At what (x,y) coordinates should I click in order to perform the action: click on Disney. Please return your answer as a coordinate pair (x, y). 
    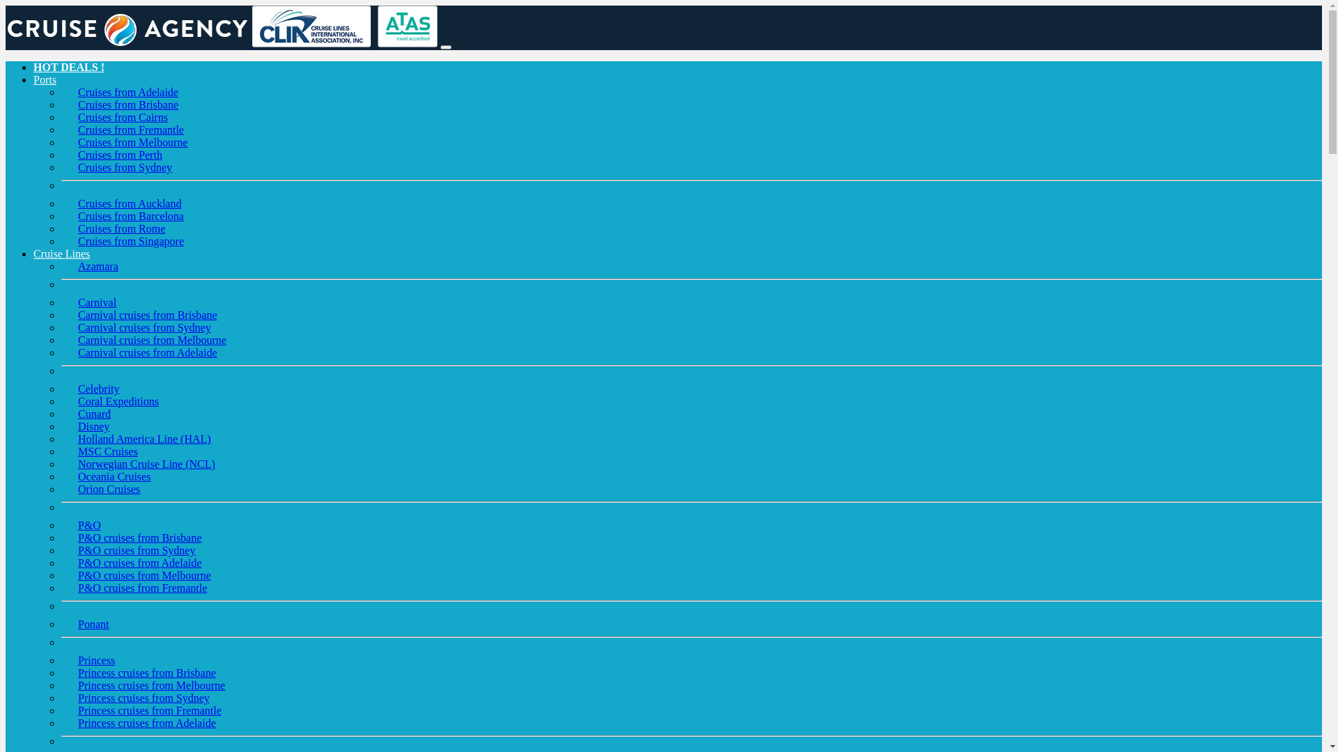
    Looking at the image, I should click on (93, 426).